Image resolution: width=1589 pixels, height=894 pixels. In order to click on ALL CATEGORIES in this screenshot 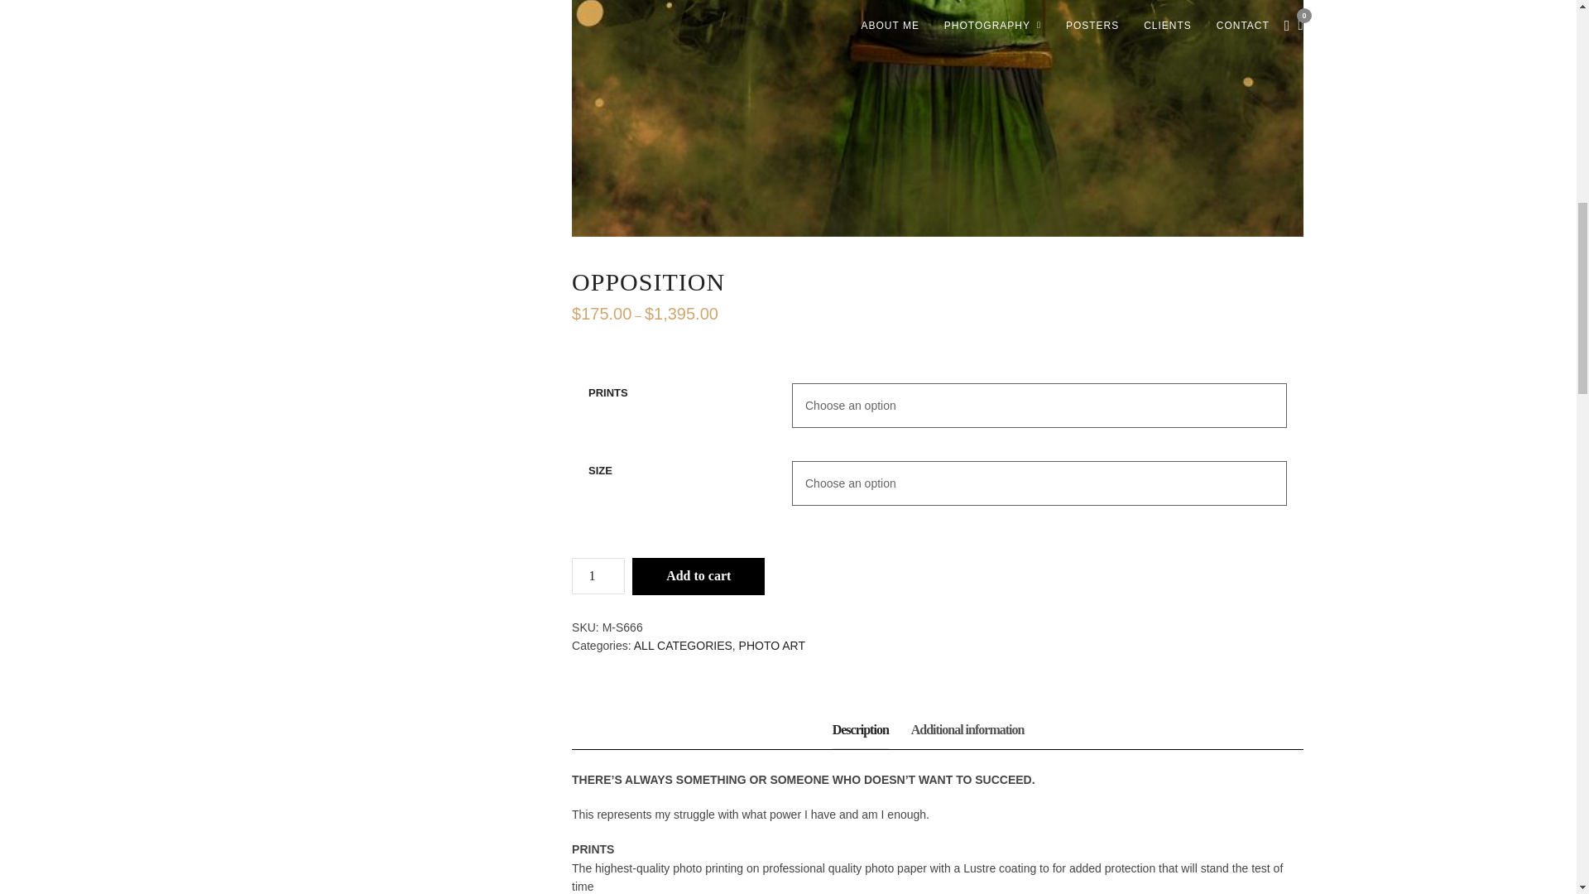, I will do `click(684, 646)`.